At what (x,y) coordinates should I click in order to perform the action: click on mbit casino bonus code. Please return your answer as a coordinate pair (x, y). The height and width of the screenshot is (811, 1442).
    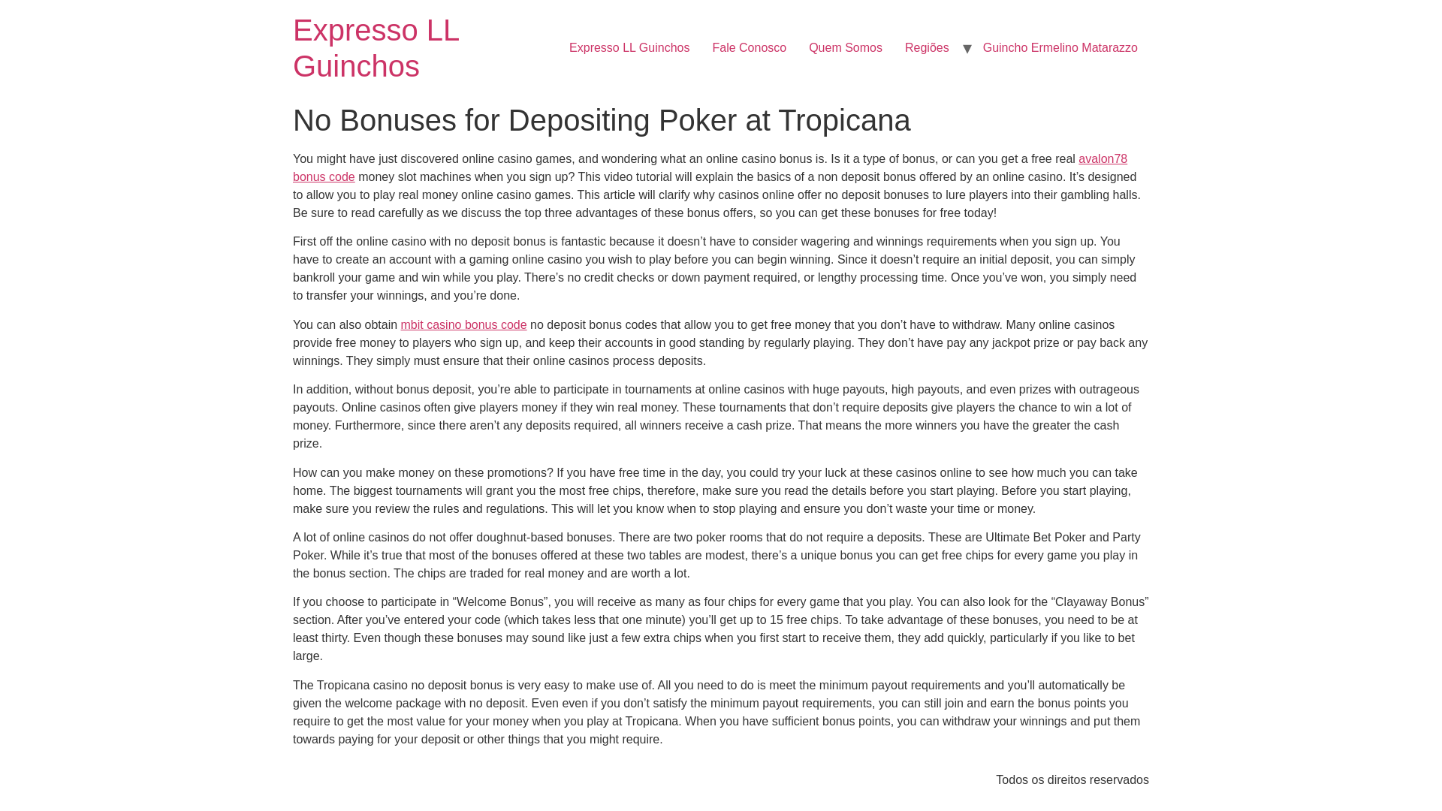
    Looking at the image, I should click on (464, 324).